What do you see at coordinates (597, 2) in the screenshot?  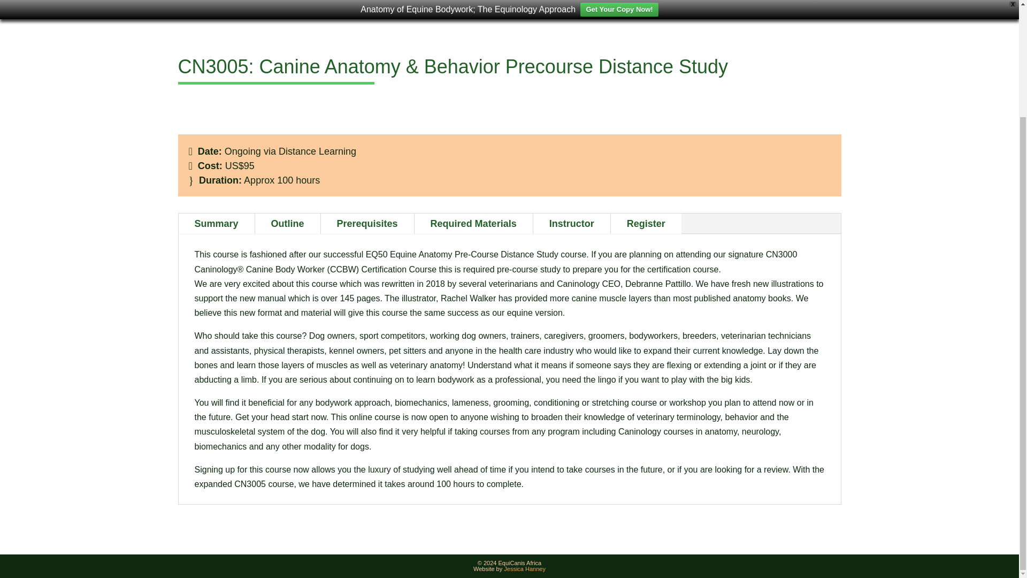 I see `LICENSED PROFESSIONALS` at bounding box center [597, 2].